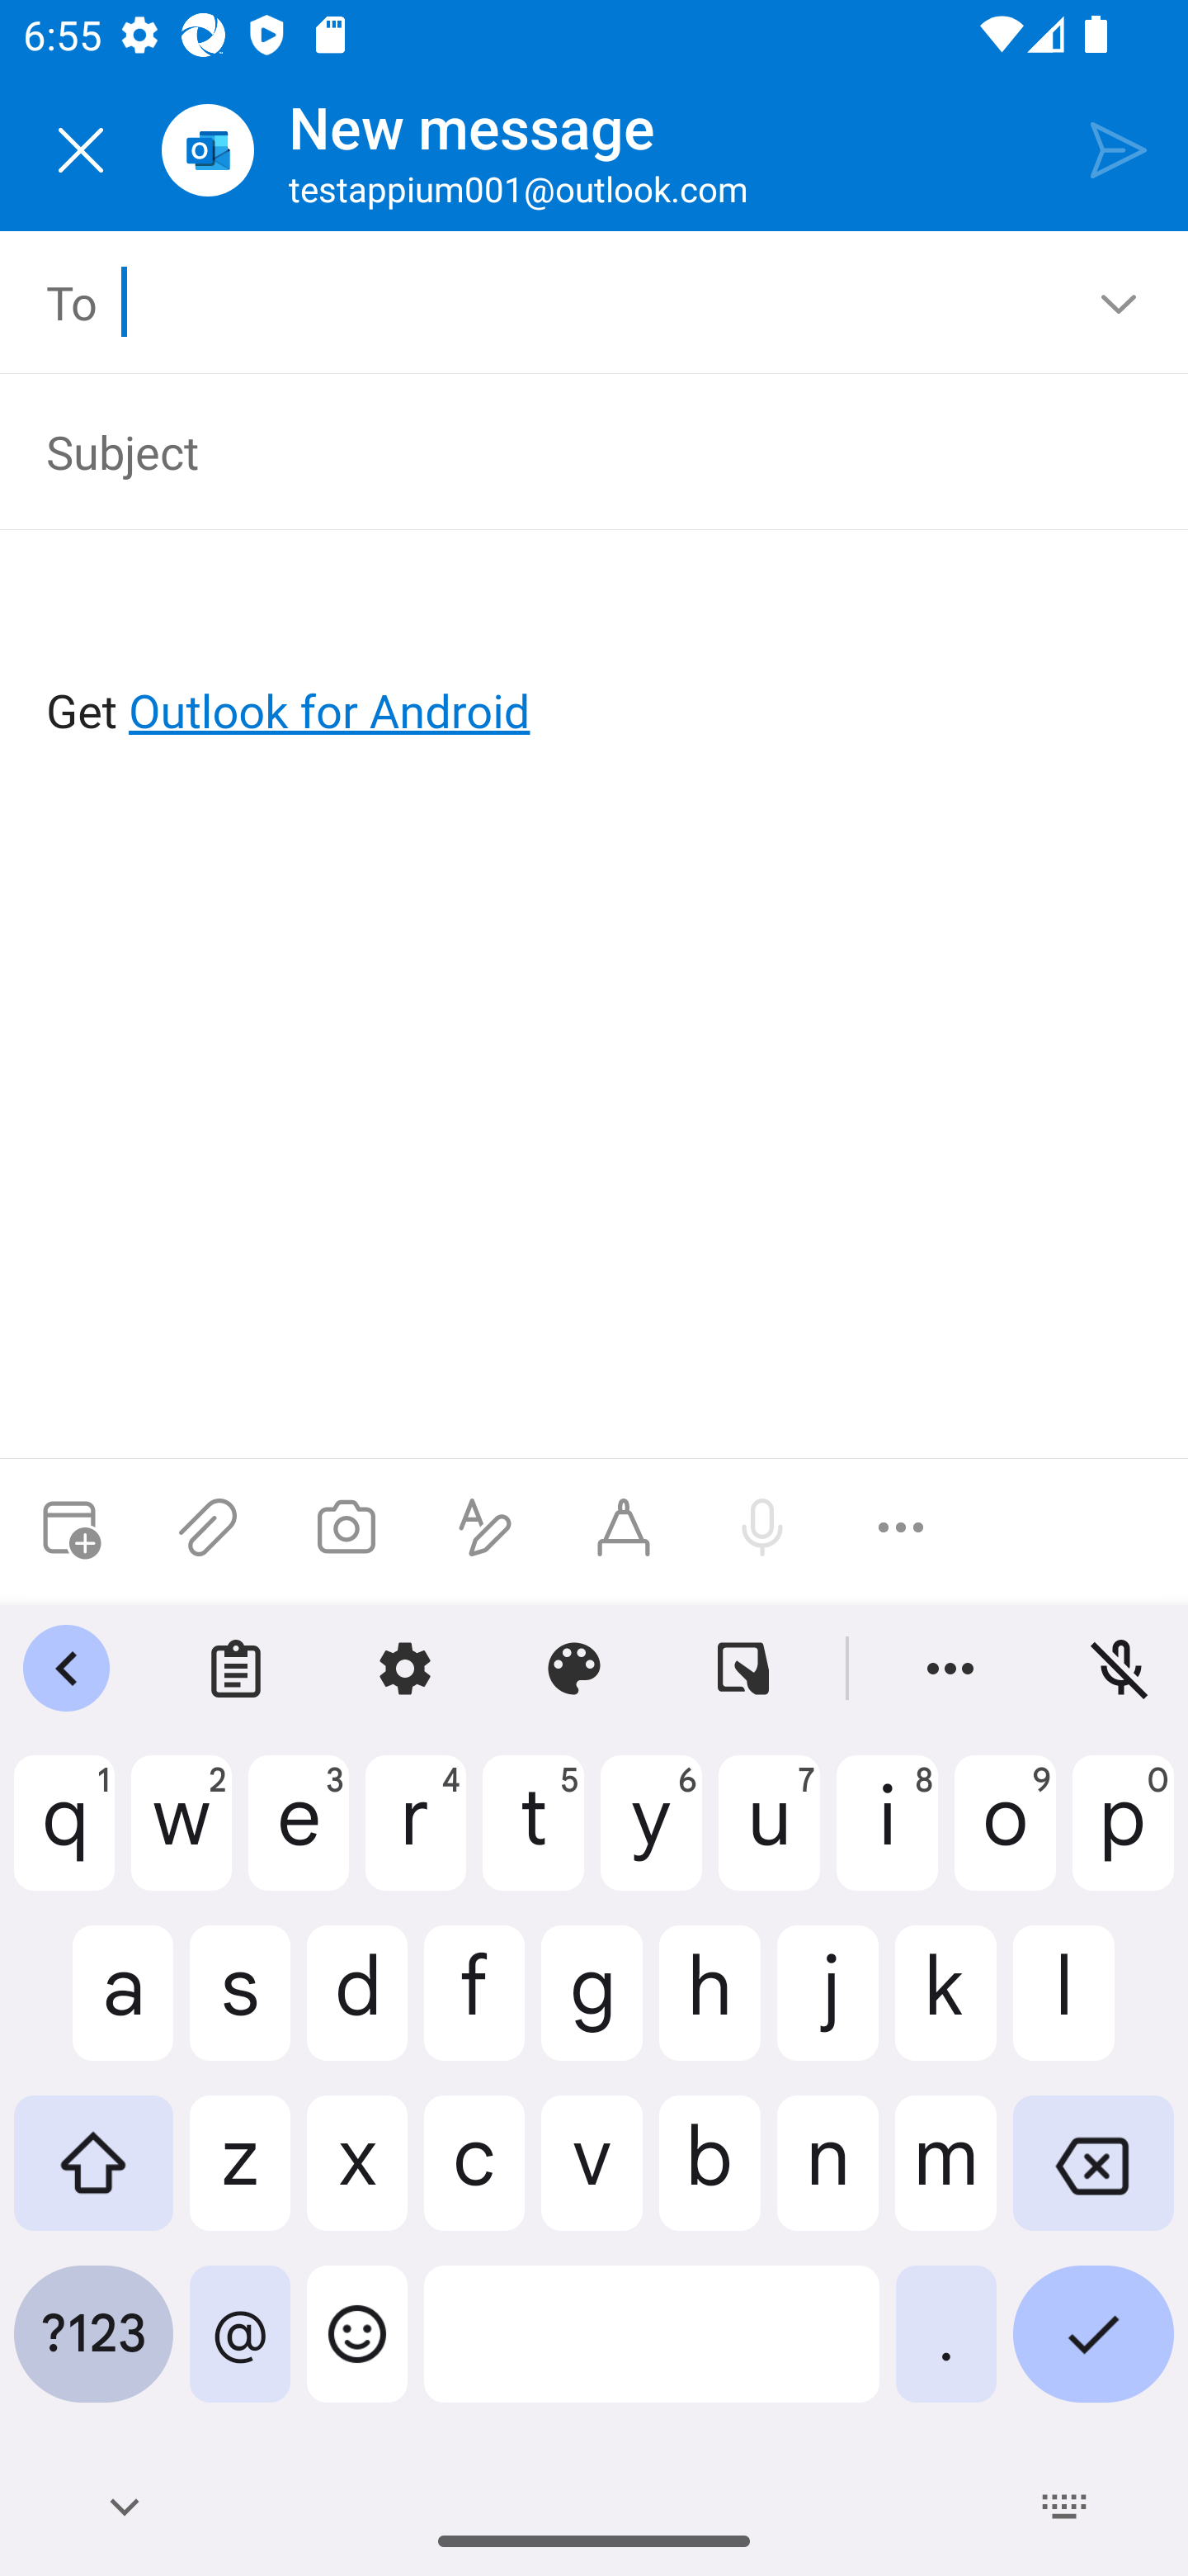  Describe the element at coordinates (1119, 149) in the screenshot. I see `Send` at that location.